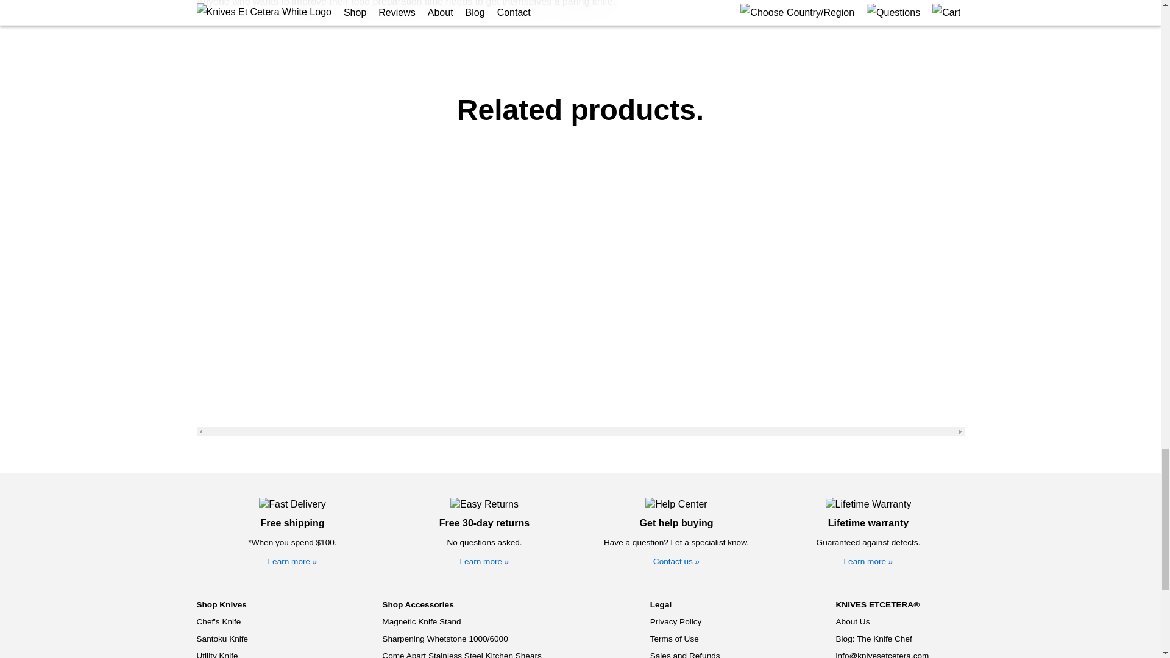 The height and width of the screenshot is (658, 1170). What do you see at coordinates (868, 232) in the screenshot?
I see `Lifetime Warranty` at bounding box center [868, 232].